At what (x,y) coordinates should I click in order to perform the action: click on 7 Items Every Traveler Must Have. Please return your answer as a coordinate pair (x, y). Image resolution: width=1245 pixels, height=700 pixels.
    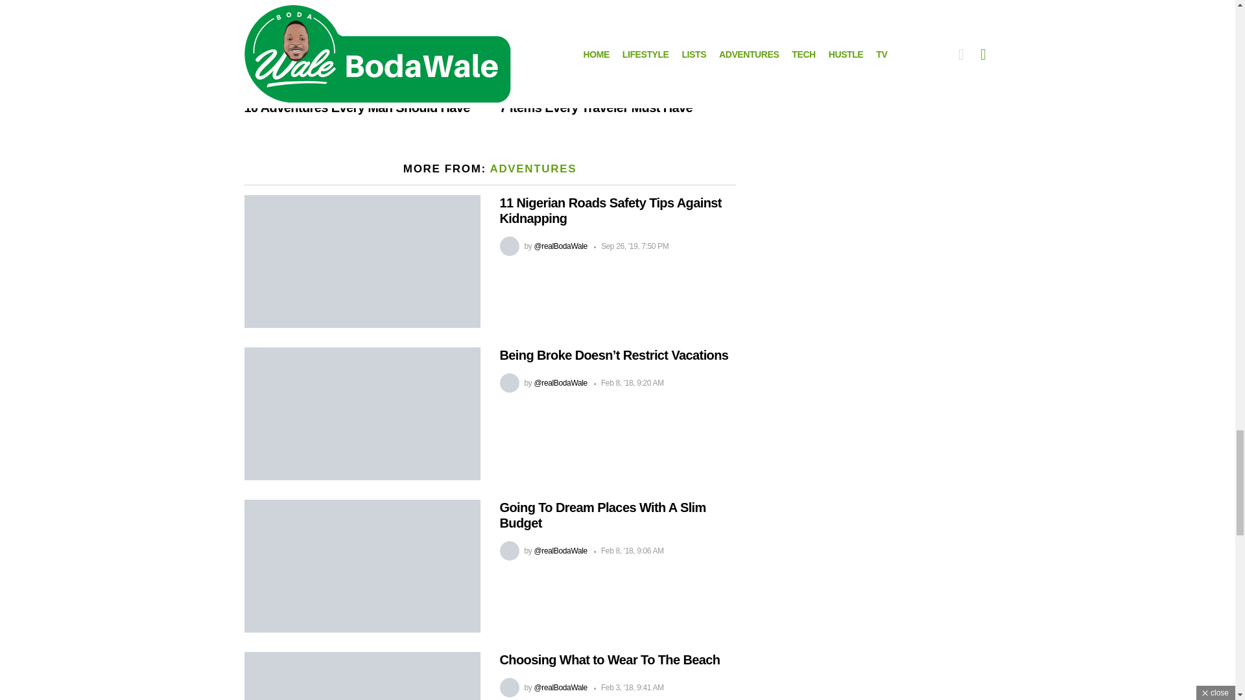
    Looking at the image, I should click on (617, 45).